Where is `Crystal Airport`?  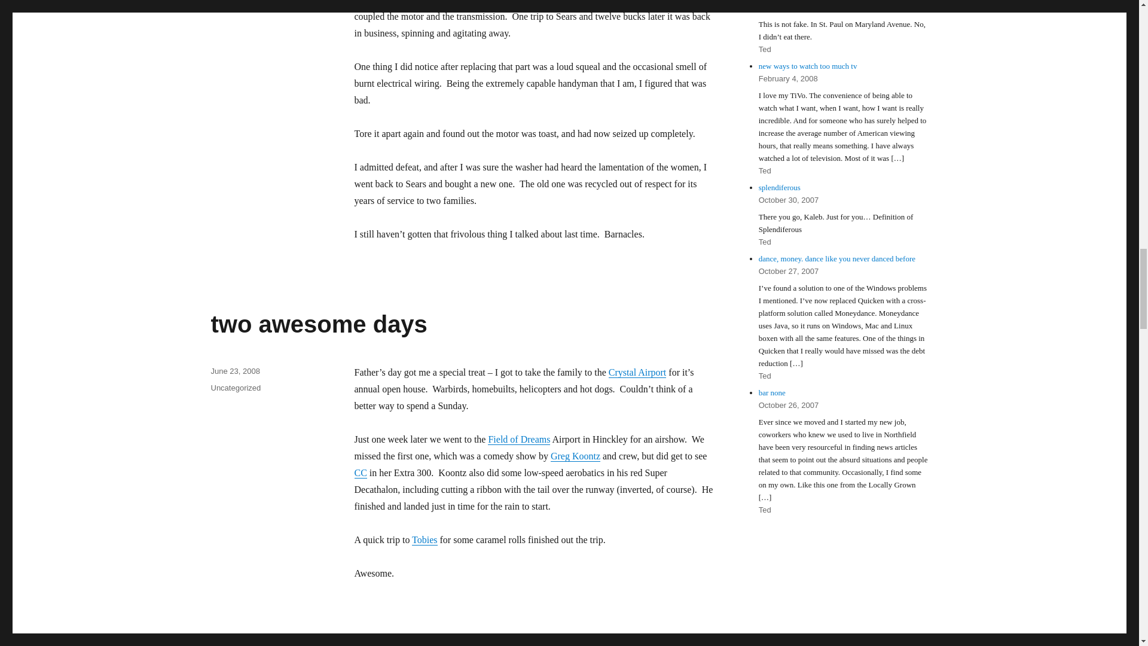 Crystal Airport is located at coordinates (637, 372).